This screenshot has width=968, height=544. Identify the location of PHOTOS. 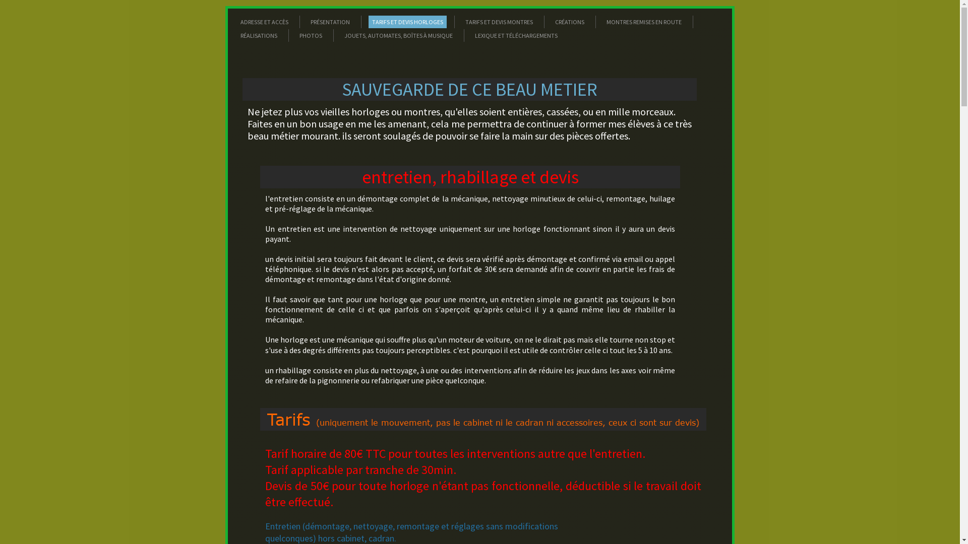
(311, 35).